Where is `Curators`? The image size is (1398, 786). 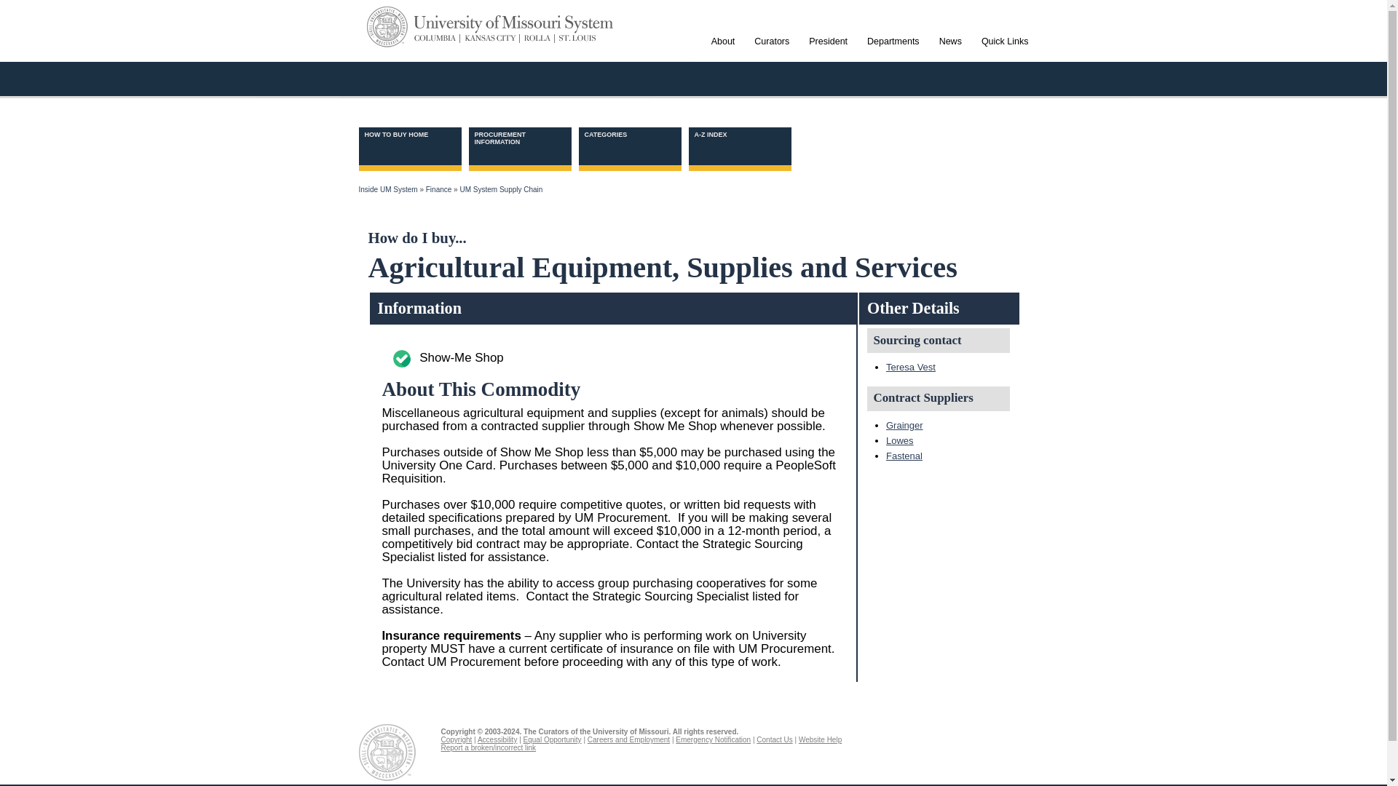 Curators is located at coordinates (772, 54).